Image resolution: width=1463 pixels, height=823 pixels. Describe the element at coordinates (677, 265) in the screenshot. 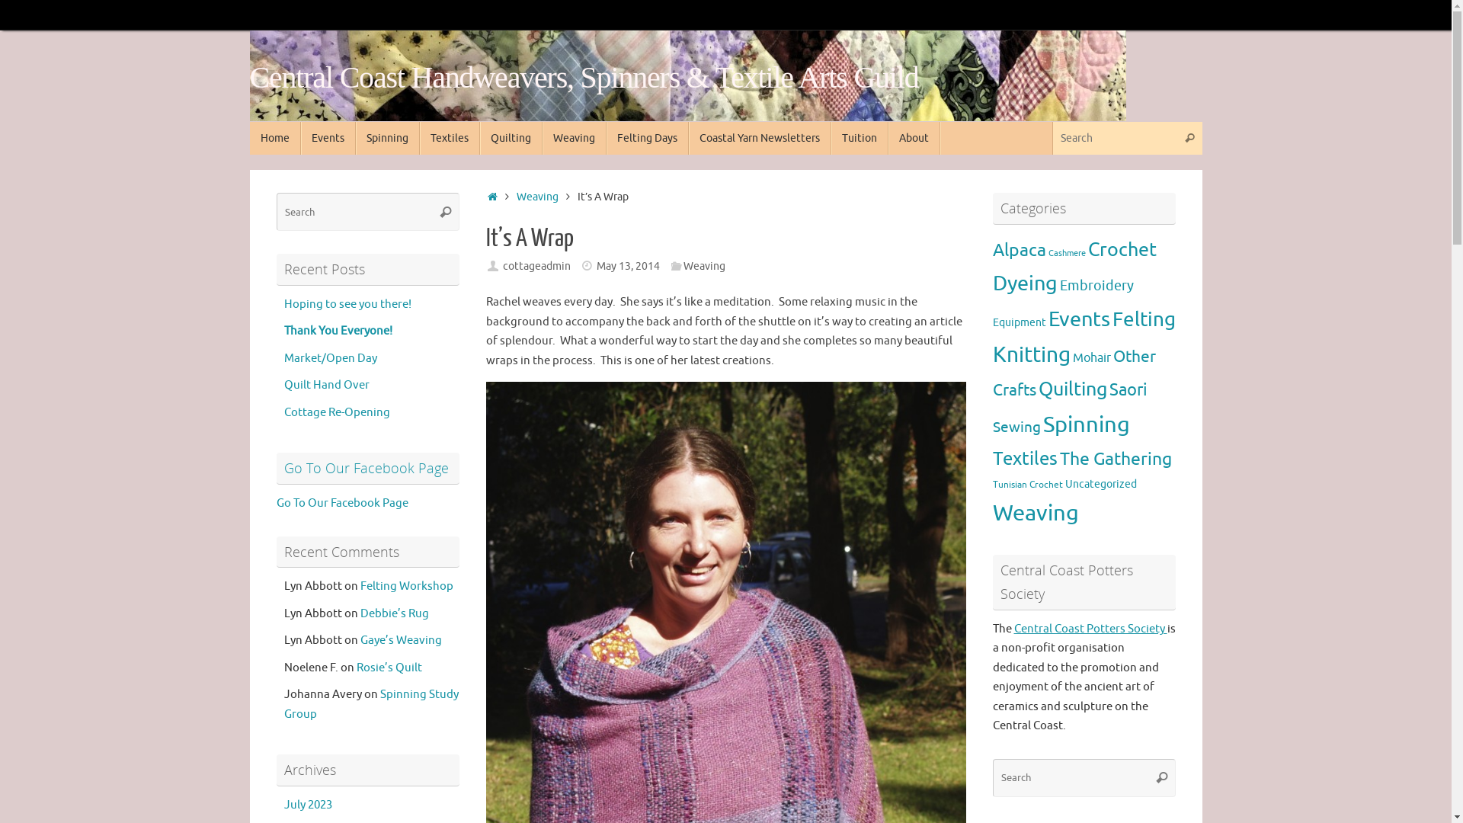

I see `Categories` at that location.